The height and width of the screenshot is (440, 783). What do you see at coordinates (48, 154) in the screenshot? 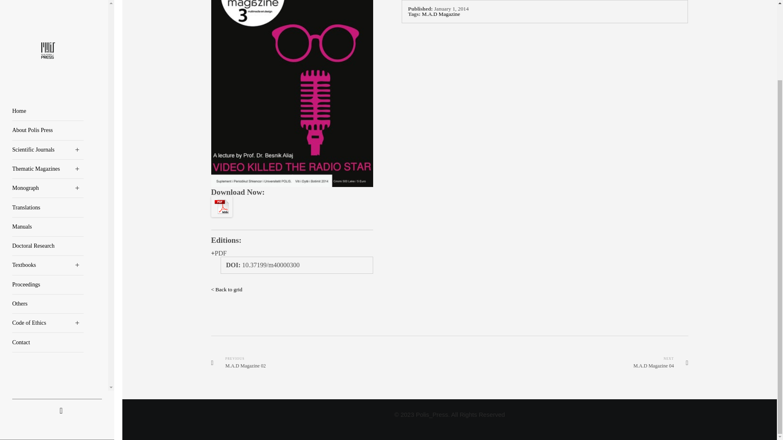
I see `Doctoral Research` at bounding box center [48, 154].